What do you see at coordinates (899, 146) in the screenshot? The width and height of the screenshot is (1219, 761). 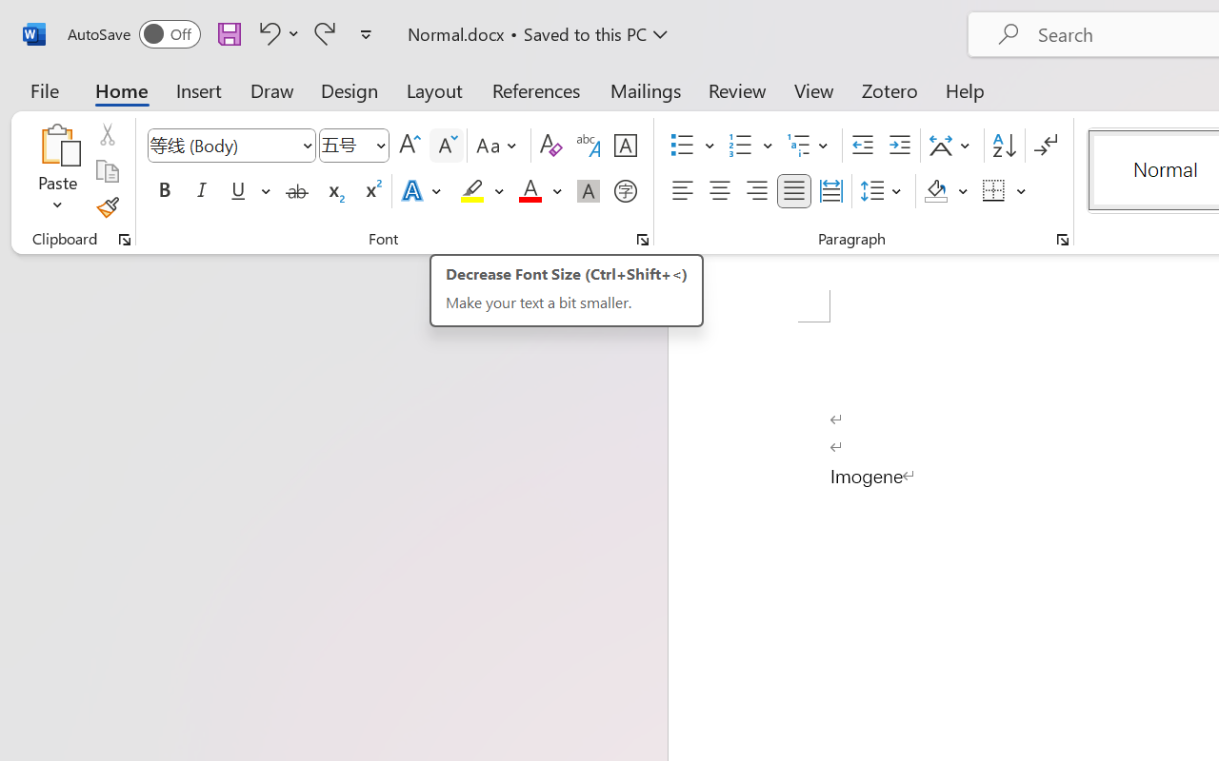 I see `Increase Indent` at bounding box center [899, 146].